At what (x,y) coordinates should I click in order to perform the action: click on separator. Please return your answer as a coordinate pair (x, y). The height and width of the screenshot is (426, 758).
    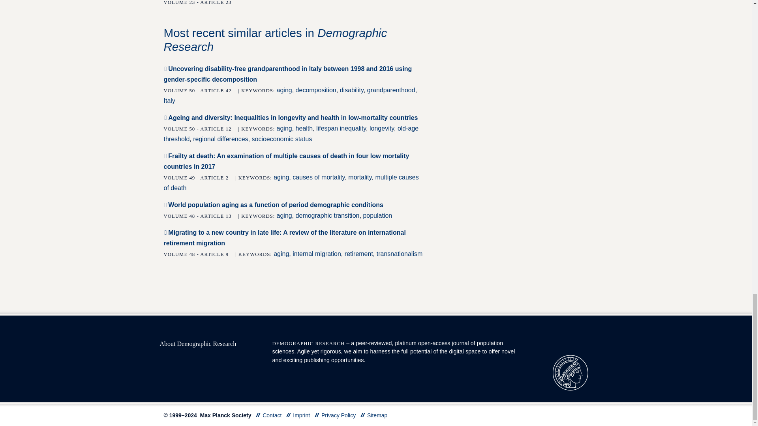
    Looking at the image, I should click on (363, 415).